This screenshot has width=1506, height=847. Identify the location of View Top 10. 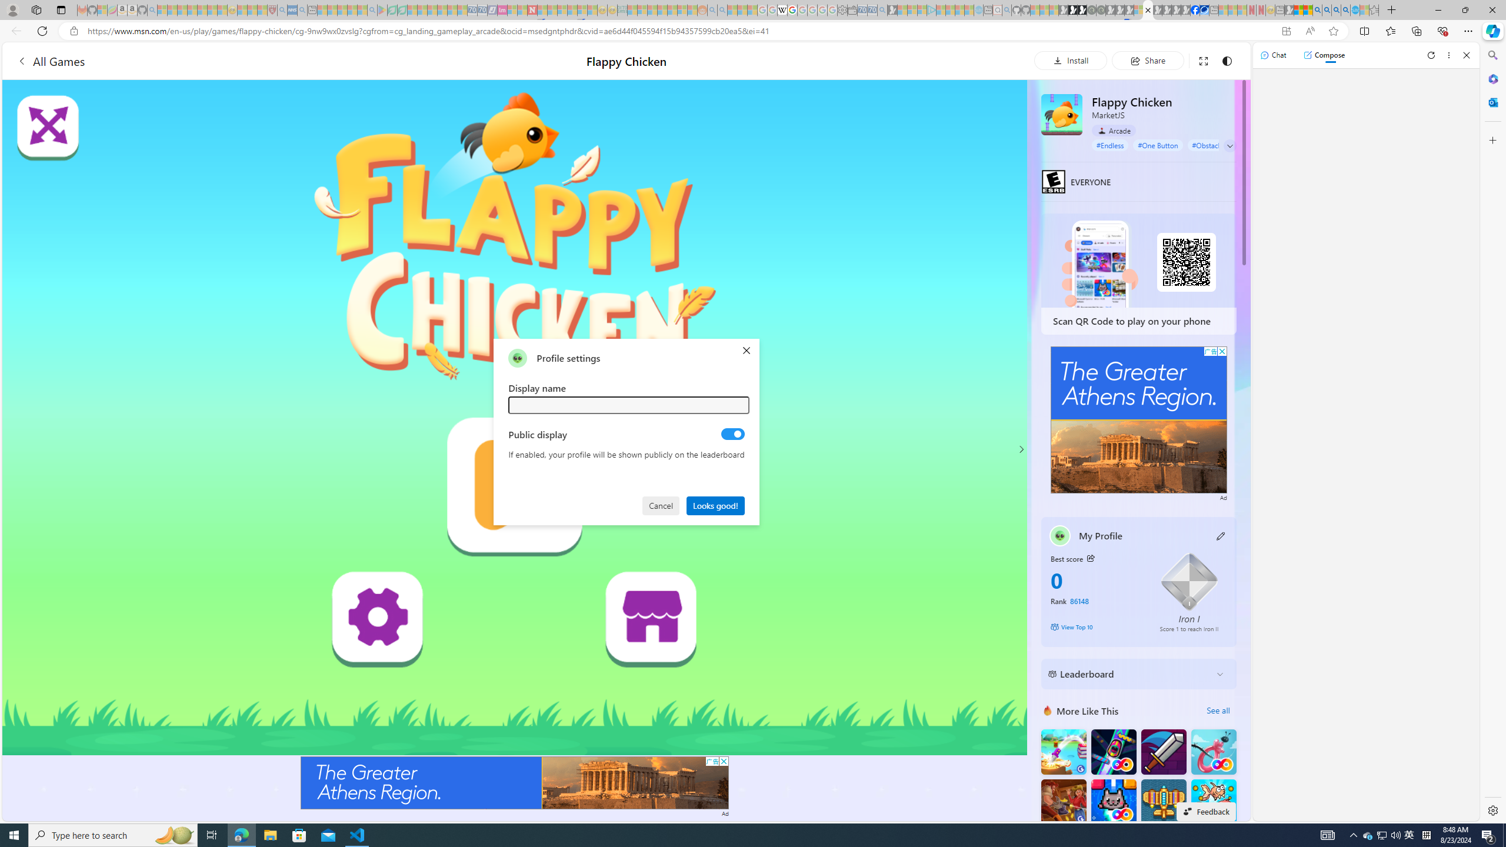
(1097, 626).